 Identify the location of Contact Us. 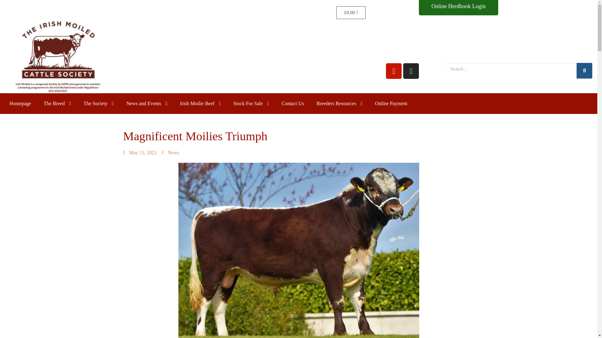
(339, 103).